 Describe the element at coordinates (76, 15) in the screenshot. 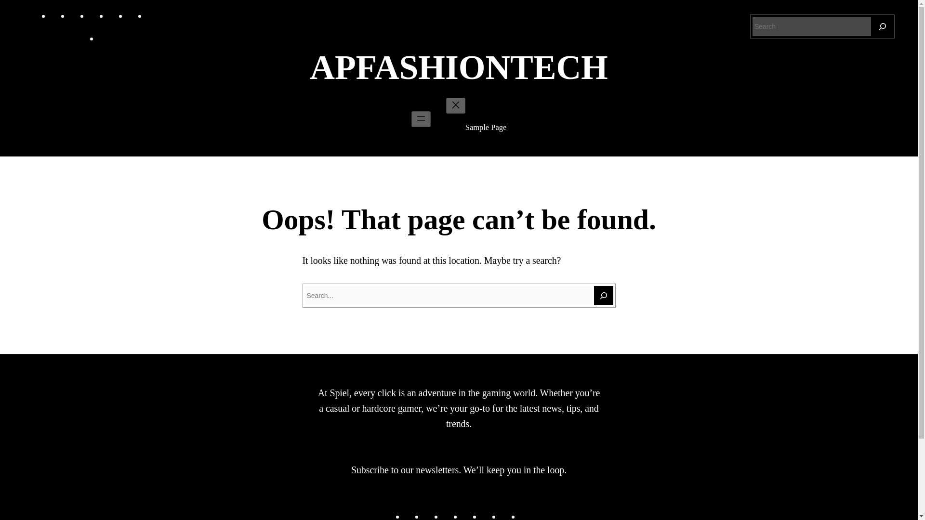

I see `Instagram` at that location.